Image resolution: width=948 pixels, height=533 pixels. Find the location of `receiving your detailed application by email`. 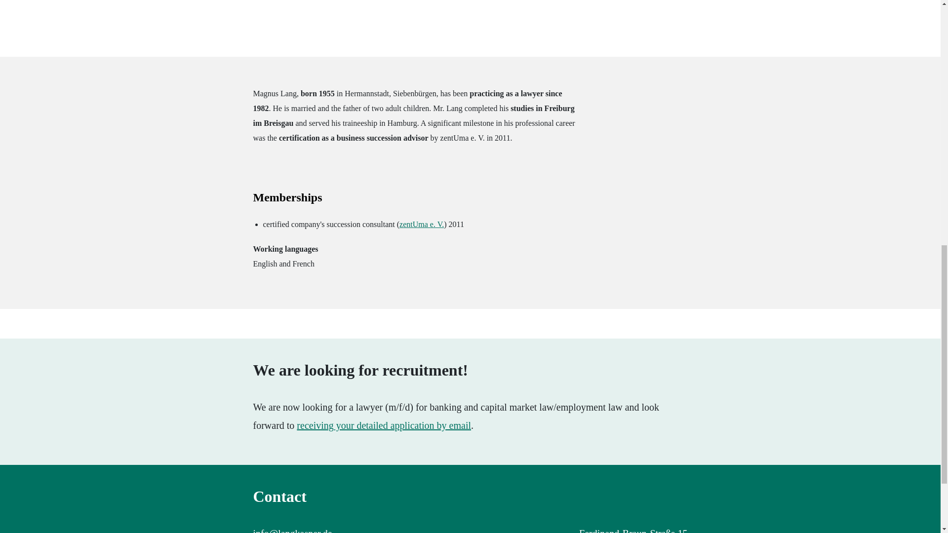

receiving your detailed application by email is located at coordinates (384, 425).